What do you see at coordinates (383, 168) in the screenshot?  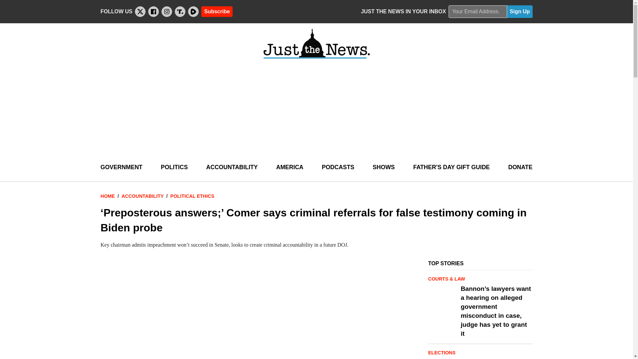 I see `SHOWS` at bounding box center [383, 168].